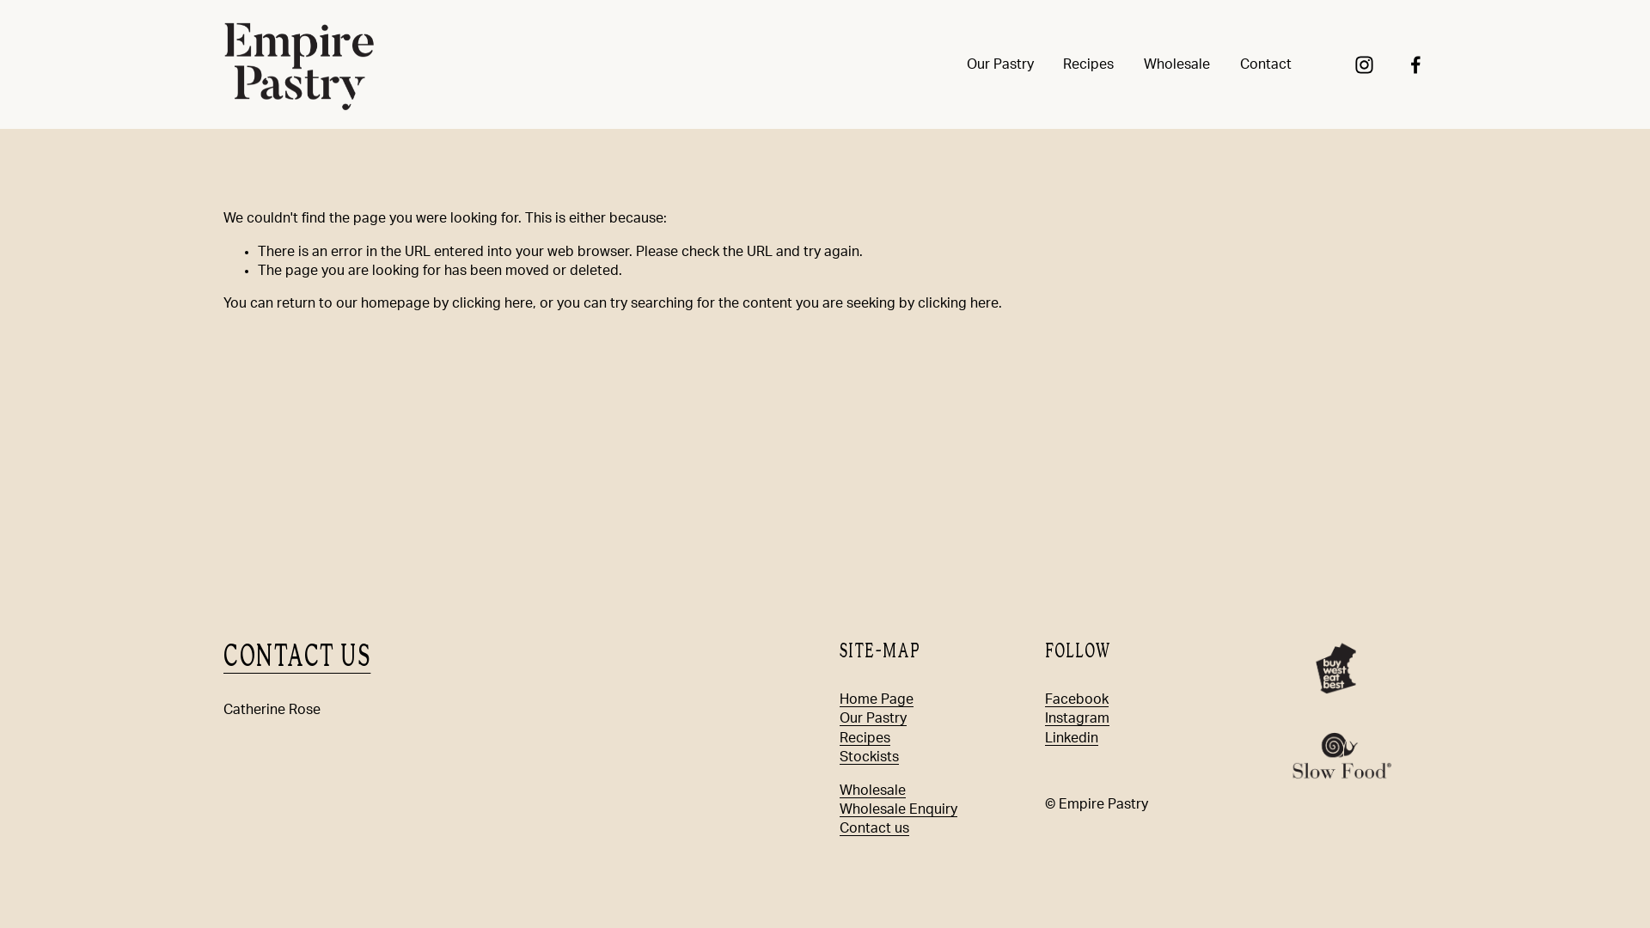  I want to click on Stockists, so click(870, 757).